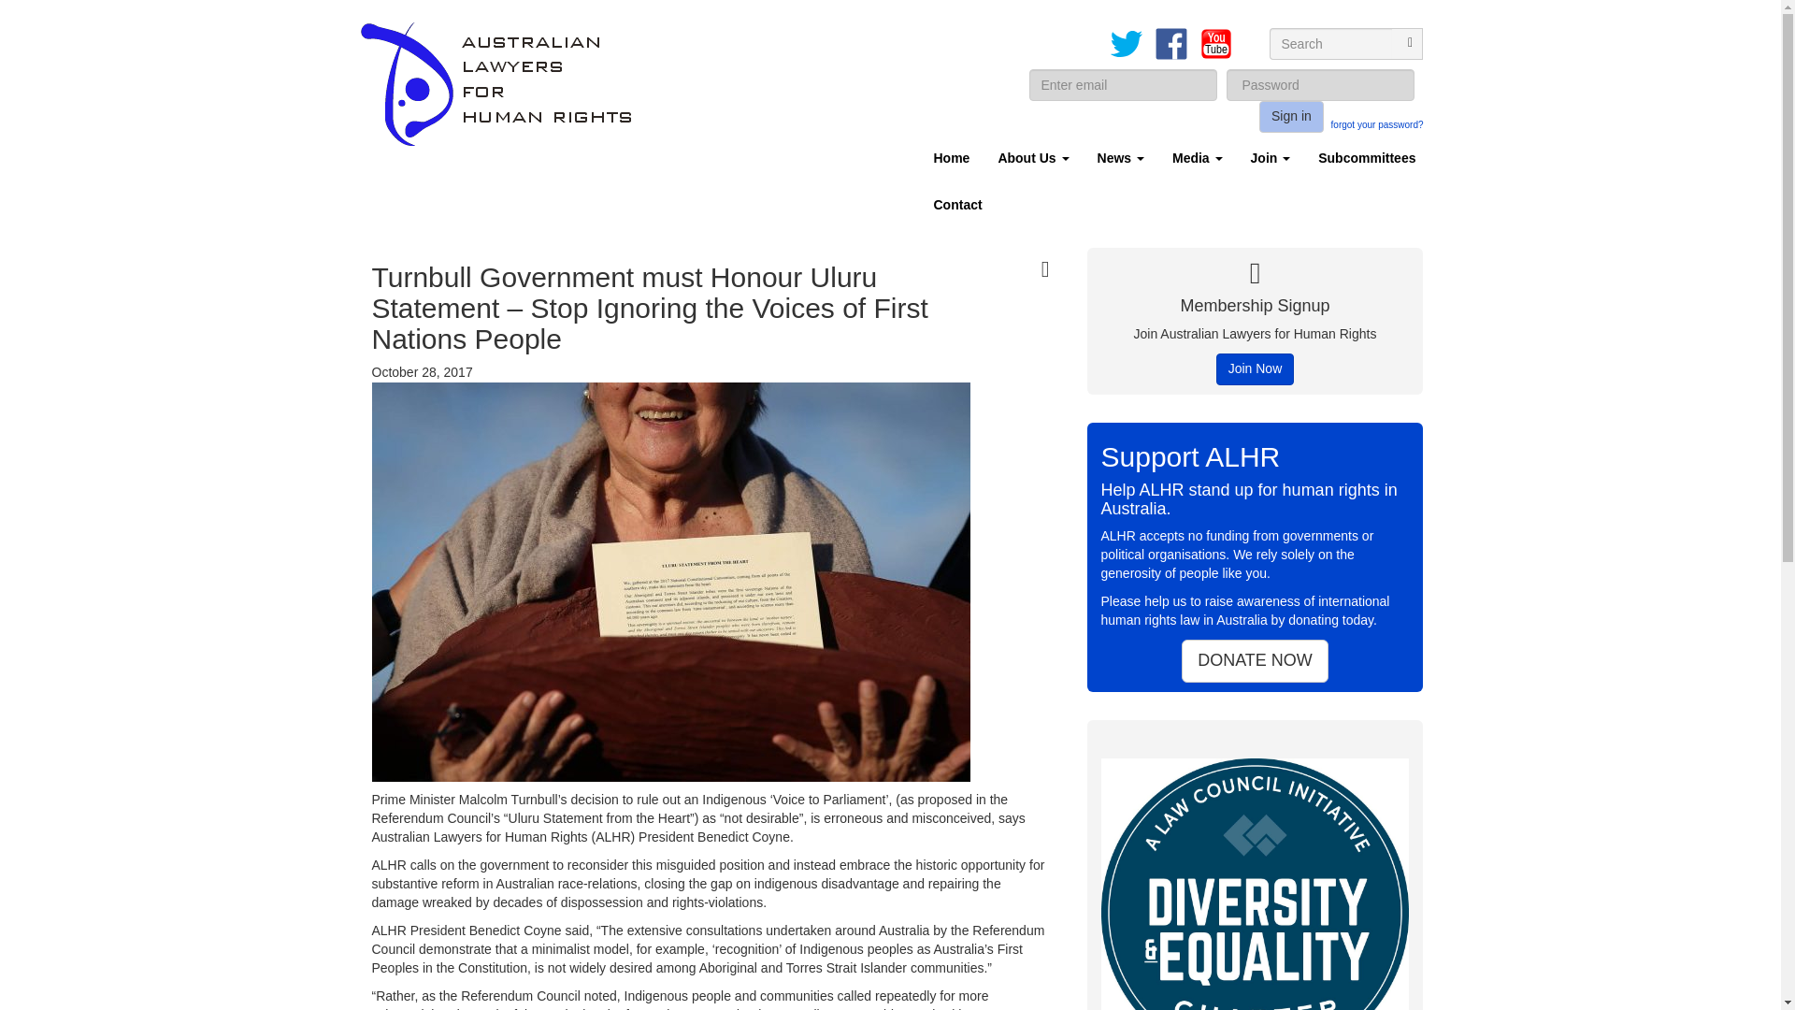 The height and width of the screenshot is (1010, 1795). I want to click on Subcommittees, so click(1367, 157).